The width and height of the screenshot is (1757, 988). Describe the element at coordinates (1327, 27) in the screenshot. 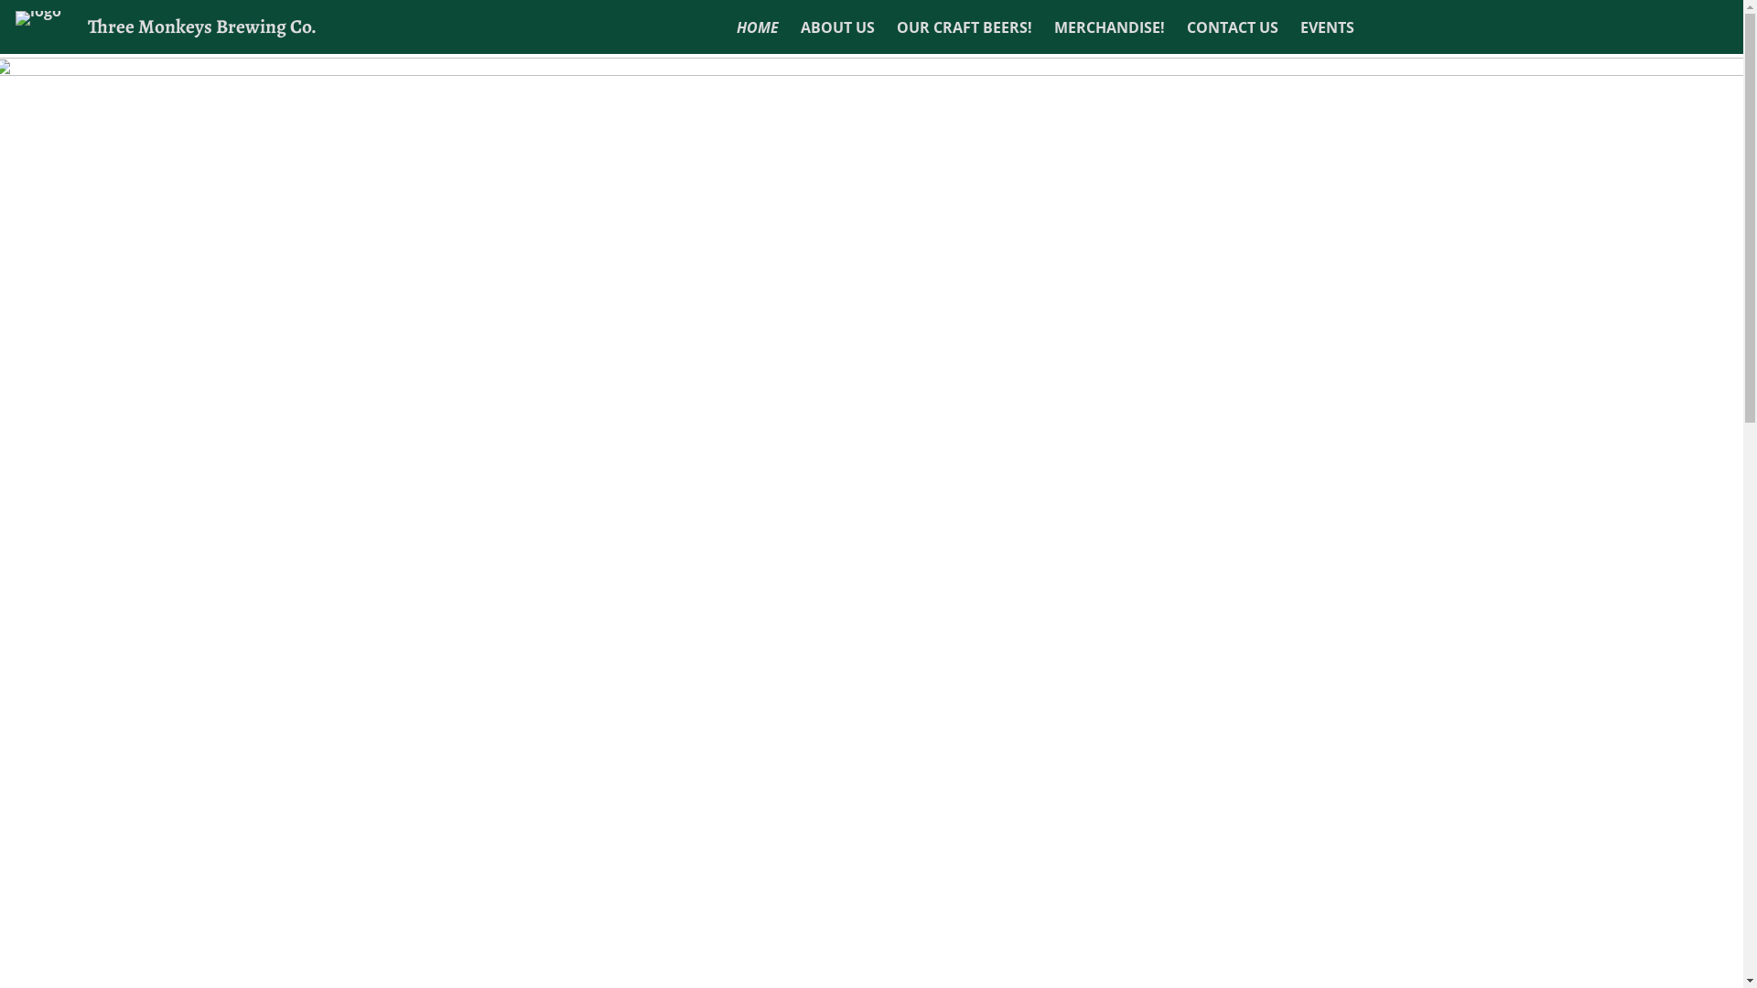

I see `EVENTS` at that location.